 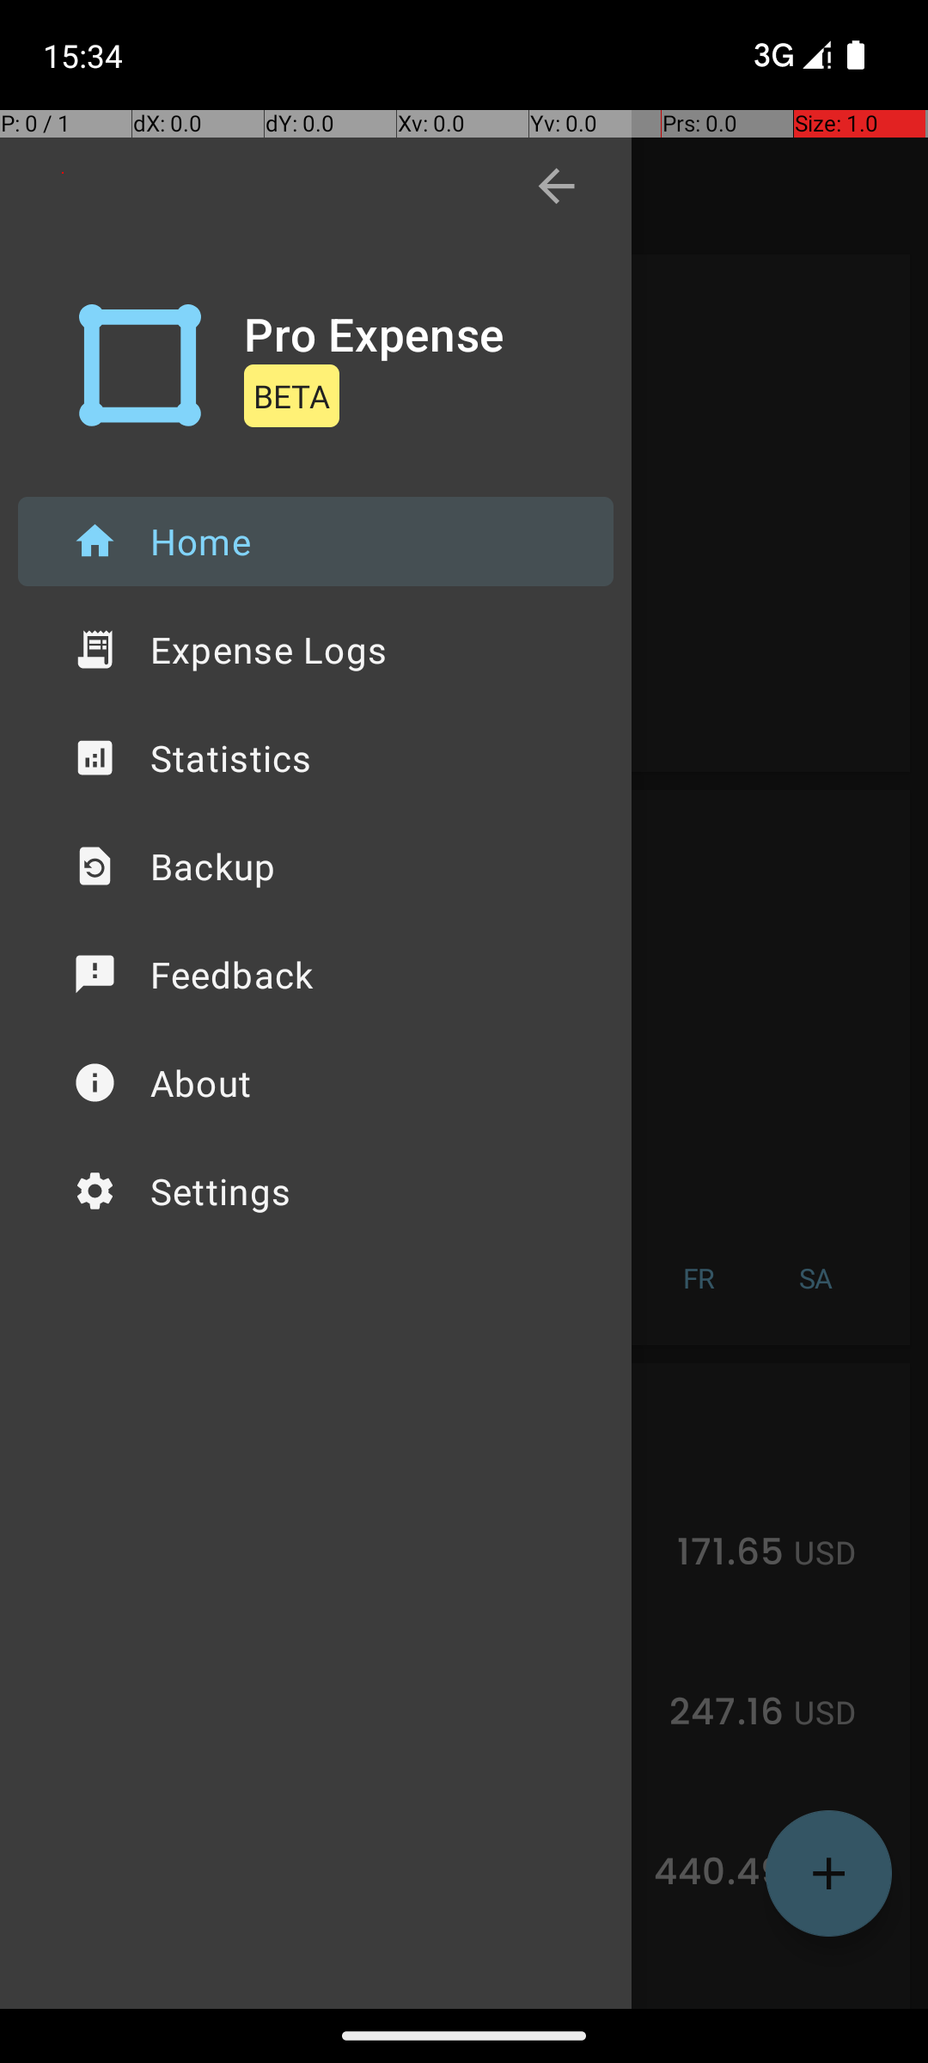 I want to click on Statistics, so click(x=316, y=758).